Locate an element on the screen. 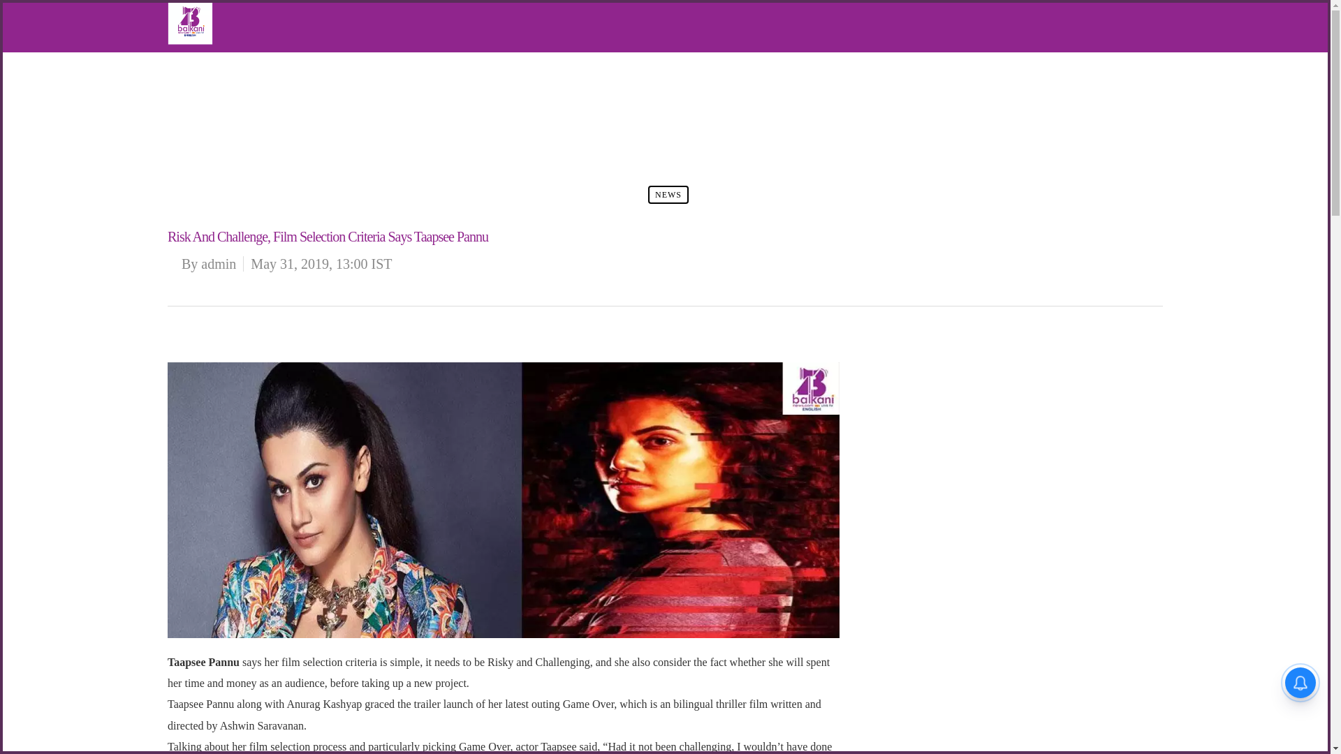  NEWS is located at coordinates (212, 84).